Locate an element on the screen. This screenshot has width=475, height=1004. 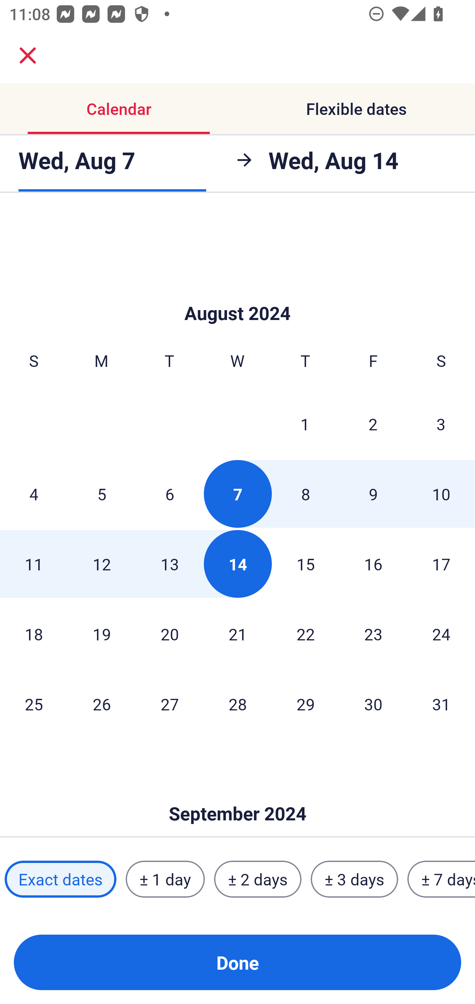
22 Thursday, August 22, 2024 is located at coordinates (305, 634).